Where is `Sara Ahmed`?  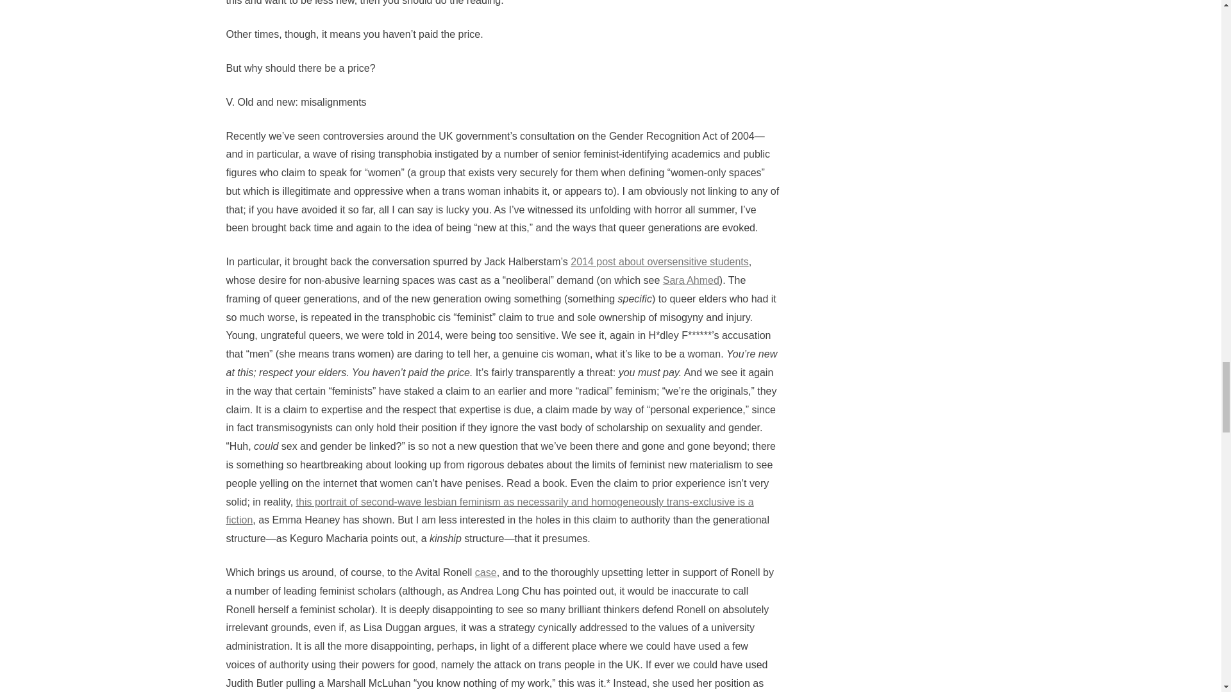 Sara Ahmed is located at coordinates (691, 280).